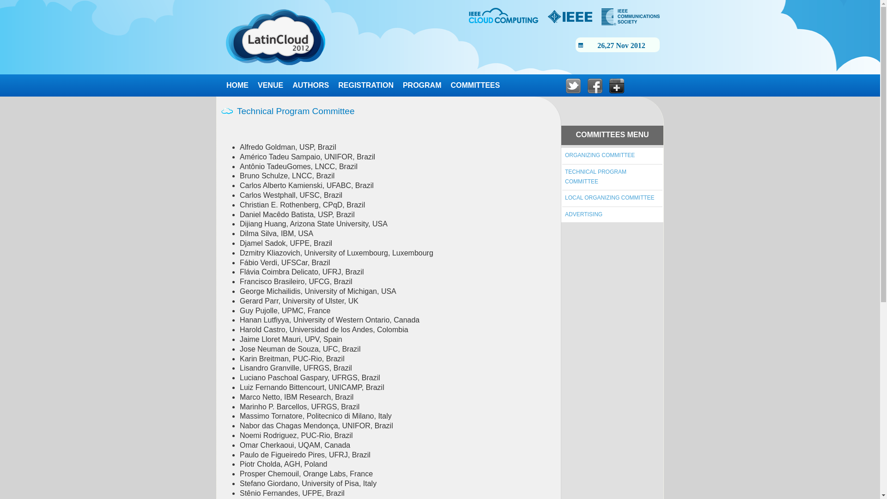 The width and height of the screenshot is (887, 499). Describe the element at coordinates (237, 85) in the screenshot. I see `HOME` at that location.